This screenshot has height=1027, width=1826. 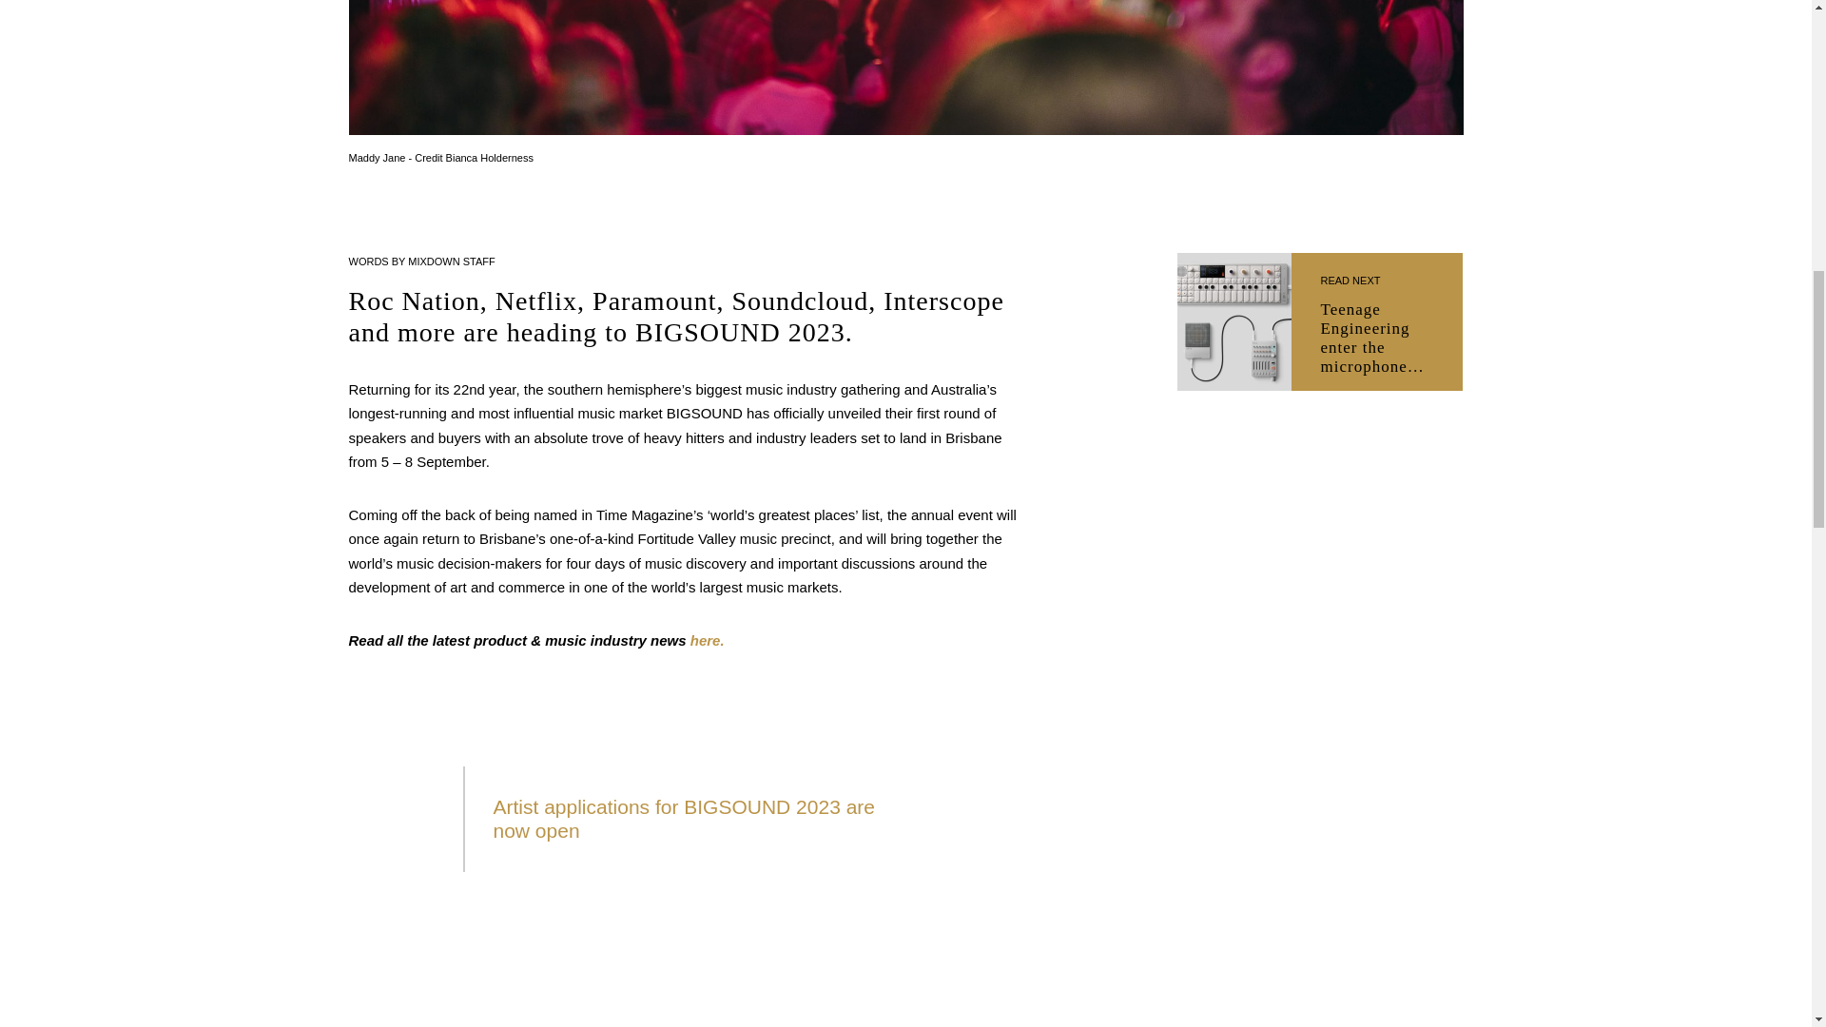 I want to click on Artist applications for BIGSOUND 2023 are now open, so click(x=683, y=818).